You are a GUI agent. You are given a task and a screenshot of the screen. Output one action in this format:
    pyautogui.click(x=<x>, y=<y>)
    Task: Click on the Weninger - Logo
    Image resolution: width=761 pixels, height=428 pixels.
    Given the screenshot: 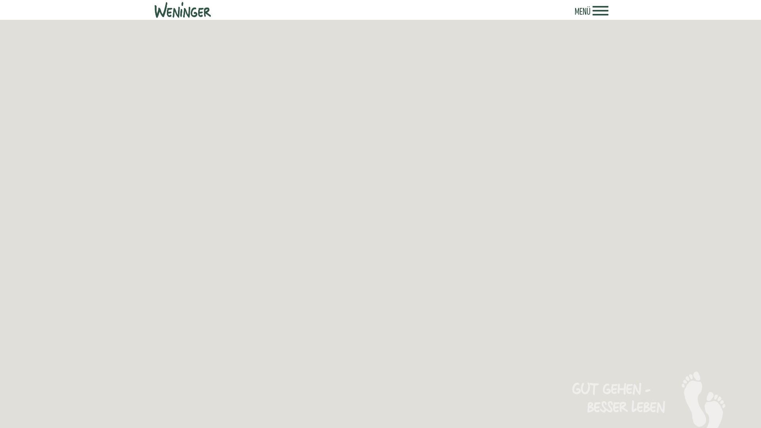 What is the action you would take?
    pyautogui.click(x=183, y=10)
    